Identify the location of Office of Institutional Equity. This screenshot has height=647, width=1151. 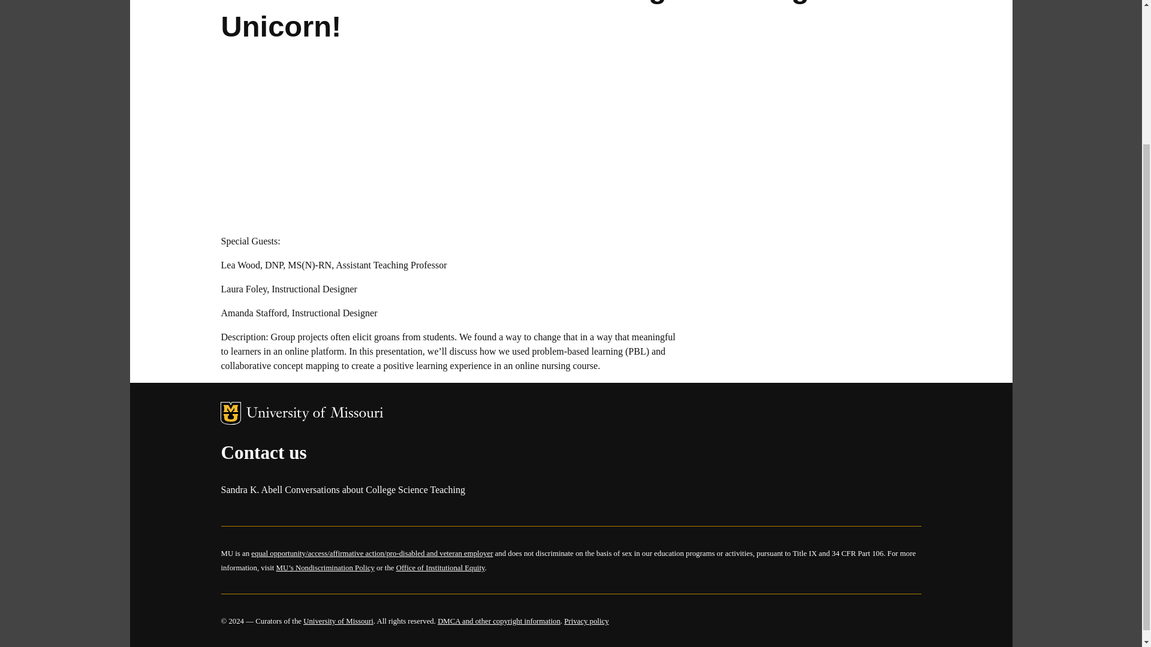
(440, 567).